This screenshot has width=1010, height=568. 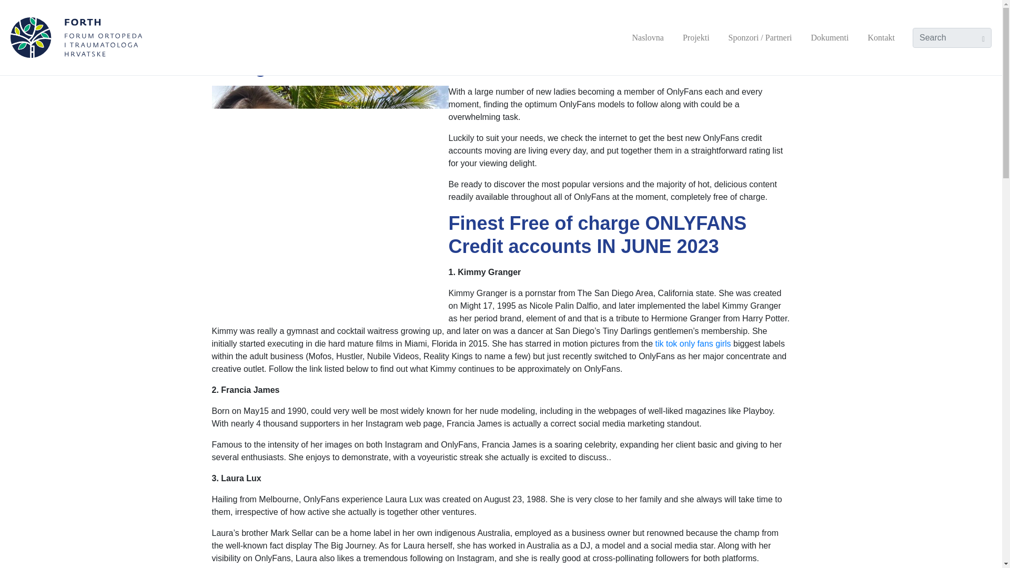 What do you see at coordinates (693, 343) in the screenshot?
I see `tik tok only fans girls` at bounding box center [693, 343].